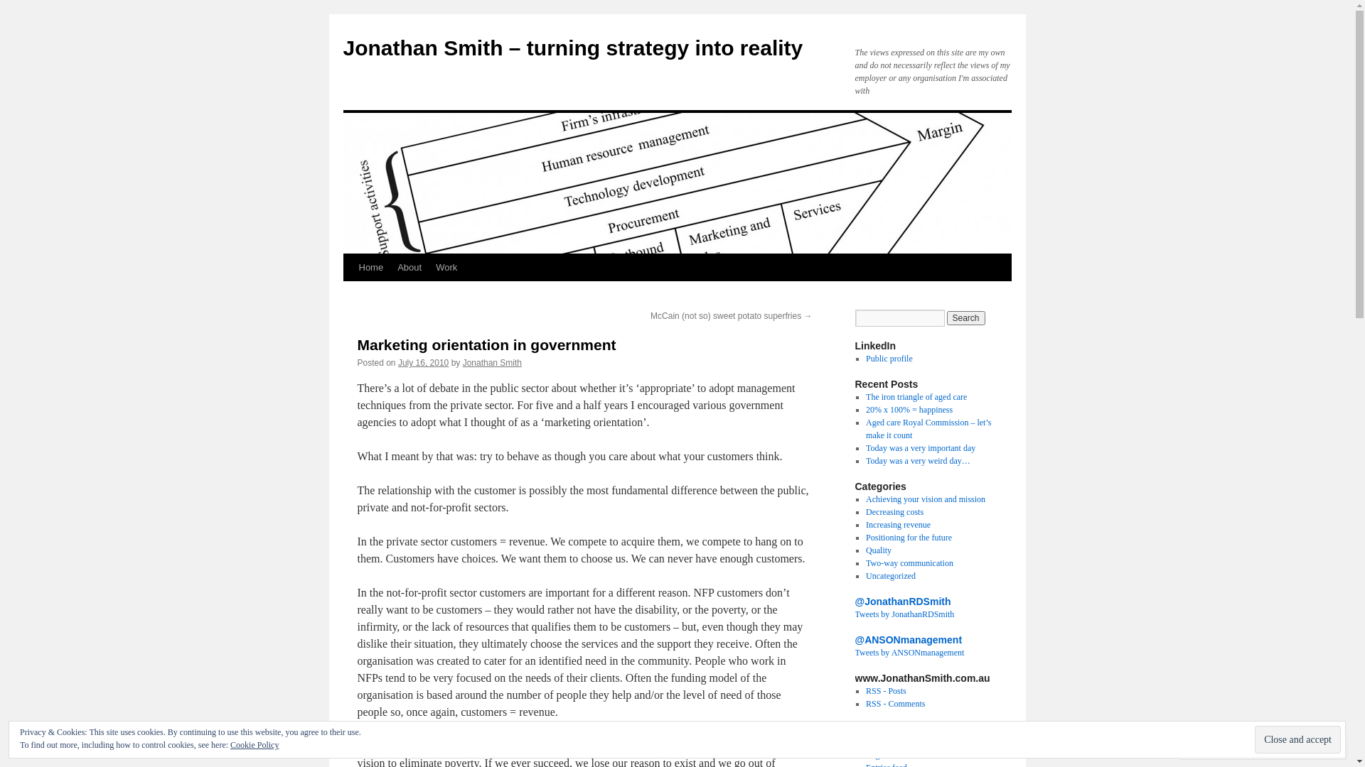 The height and width of the screenshot is (767, 1365). Describe the element at coordinates (255, 745) in the screenshot. I see `Cookie Policy` at that location.